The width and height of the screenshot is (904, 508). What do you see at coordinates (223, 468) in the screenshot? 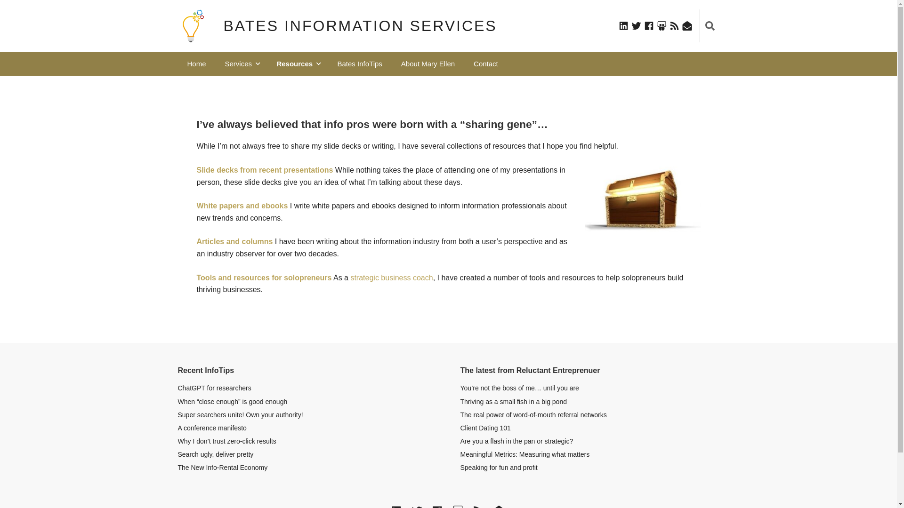
I see `The New Info-Rental Economy` at bounding box center [223, 468].